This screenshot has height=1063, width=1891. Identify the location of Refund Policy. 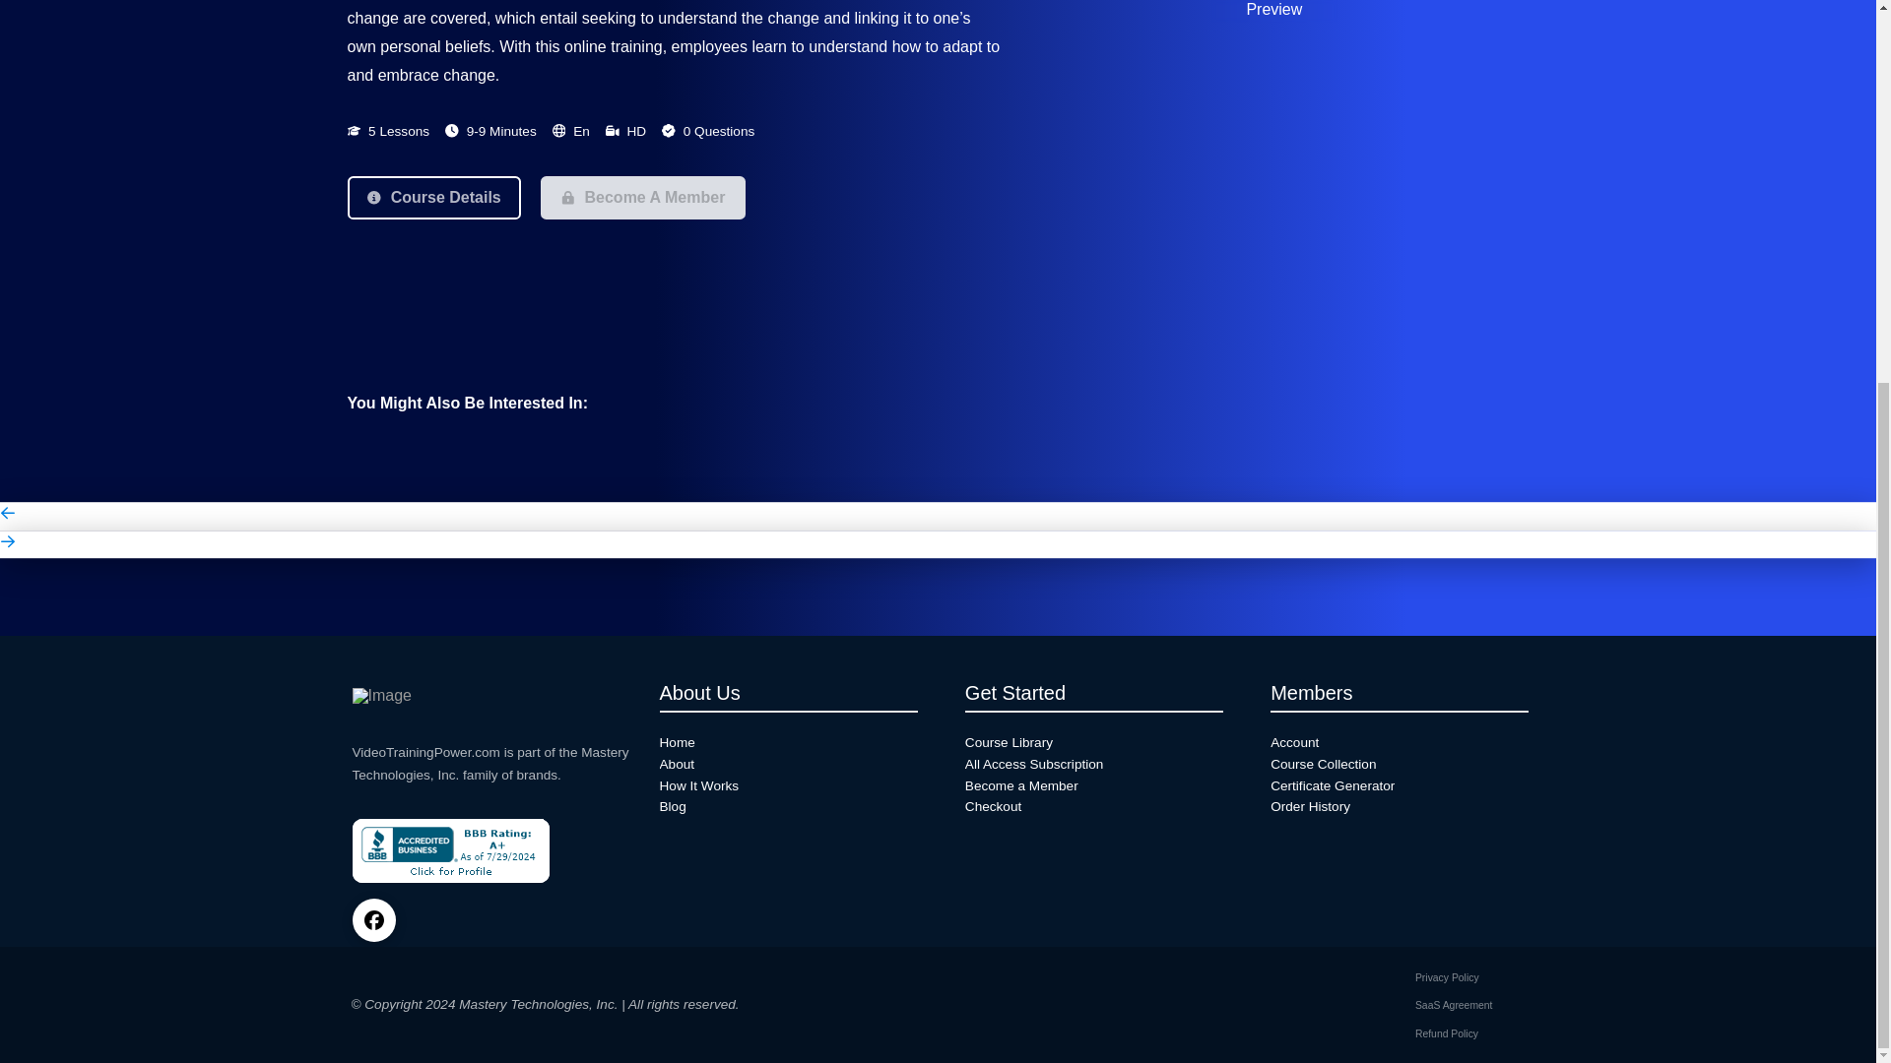
(1446, 1033).